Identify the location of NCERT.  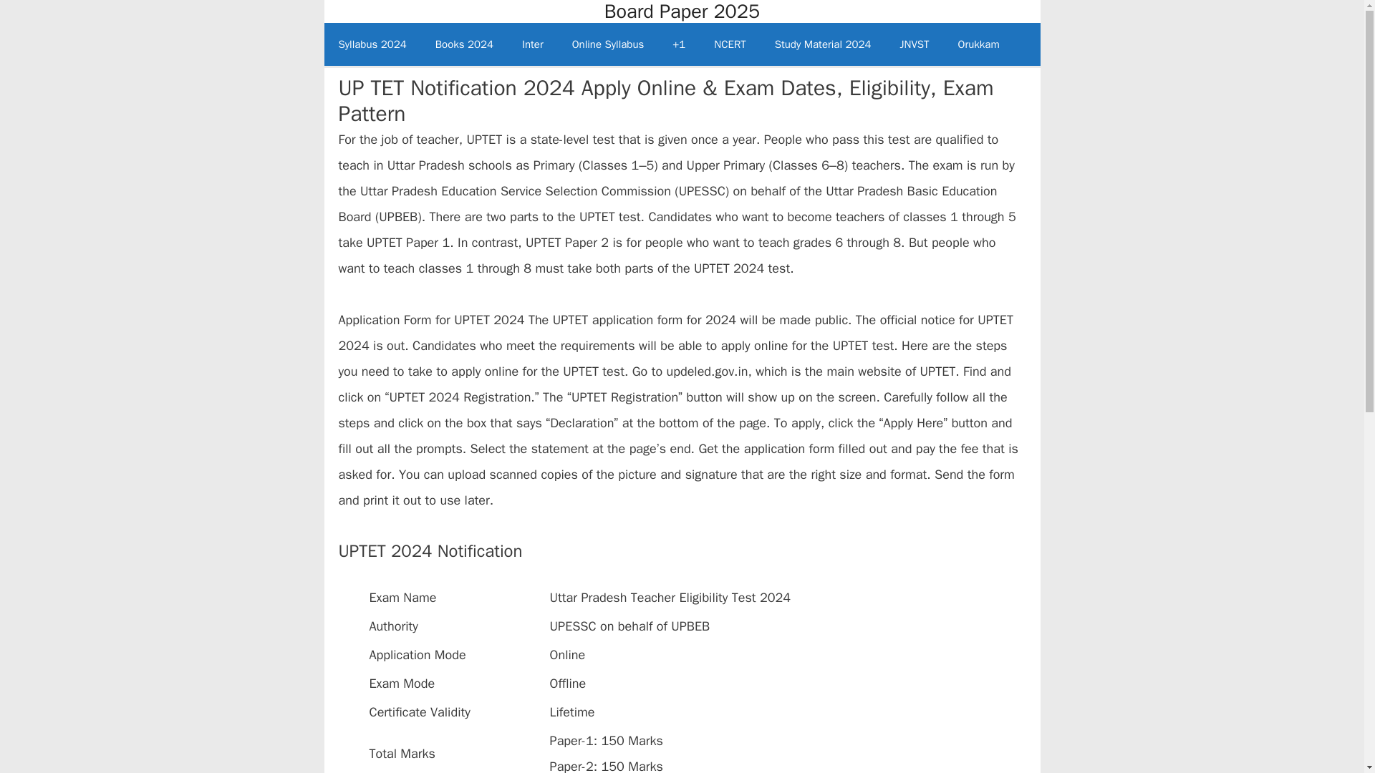
(730, 44).